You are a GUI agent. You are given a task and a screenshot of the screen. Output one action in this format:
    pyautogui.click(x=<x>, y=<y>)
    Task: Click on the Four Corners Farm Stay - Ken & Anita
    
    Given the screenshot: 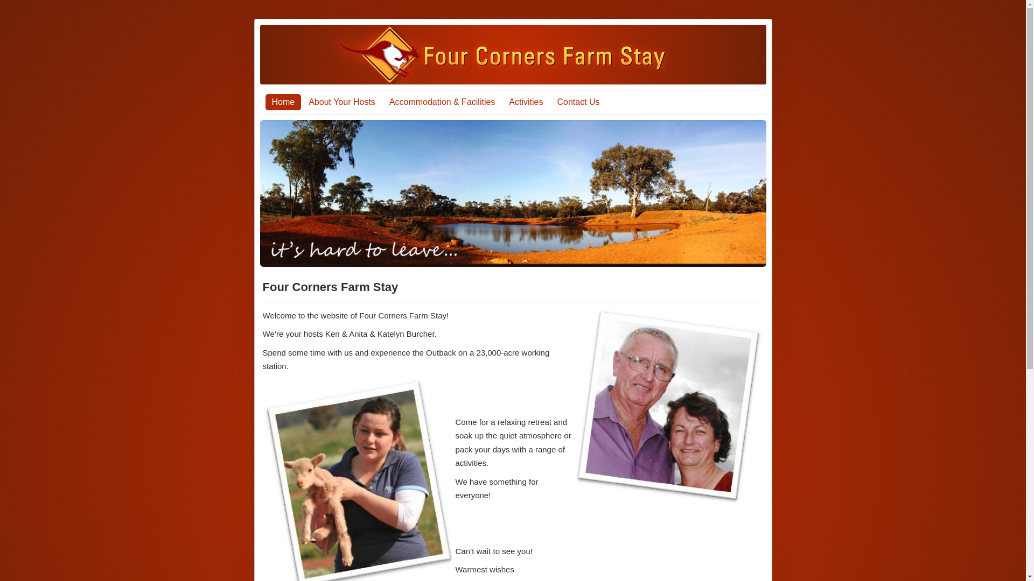 What is the action you would take?
    pyautogui.click(x=669, y=407)
    